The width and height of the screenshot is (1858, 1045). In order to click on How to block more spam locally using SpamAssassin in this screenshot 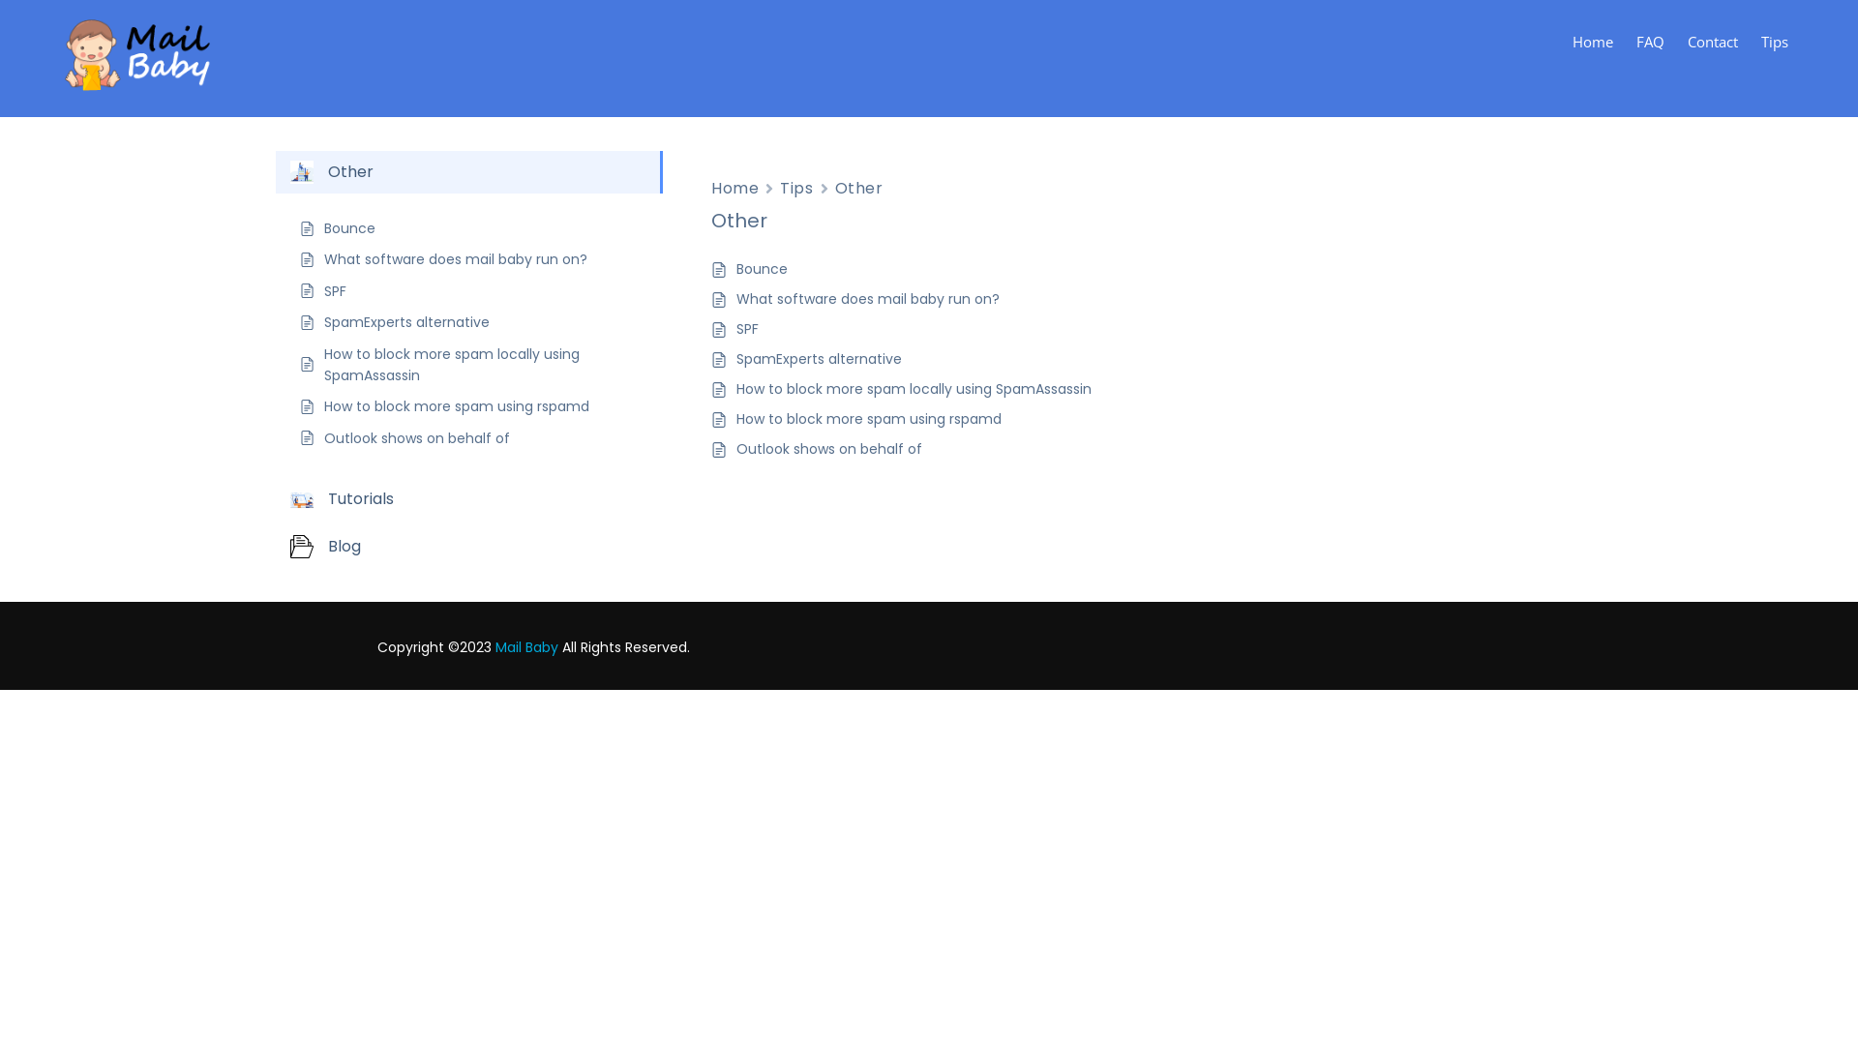, I will do `click(914, 389)`.